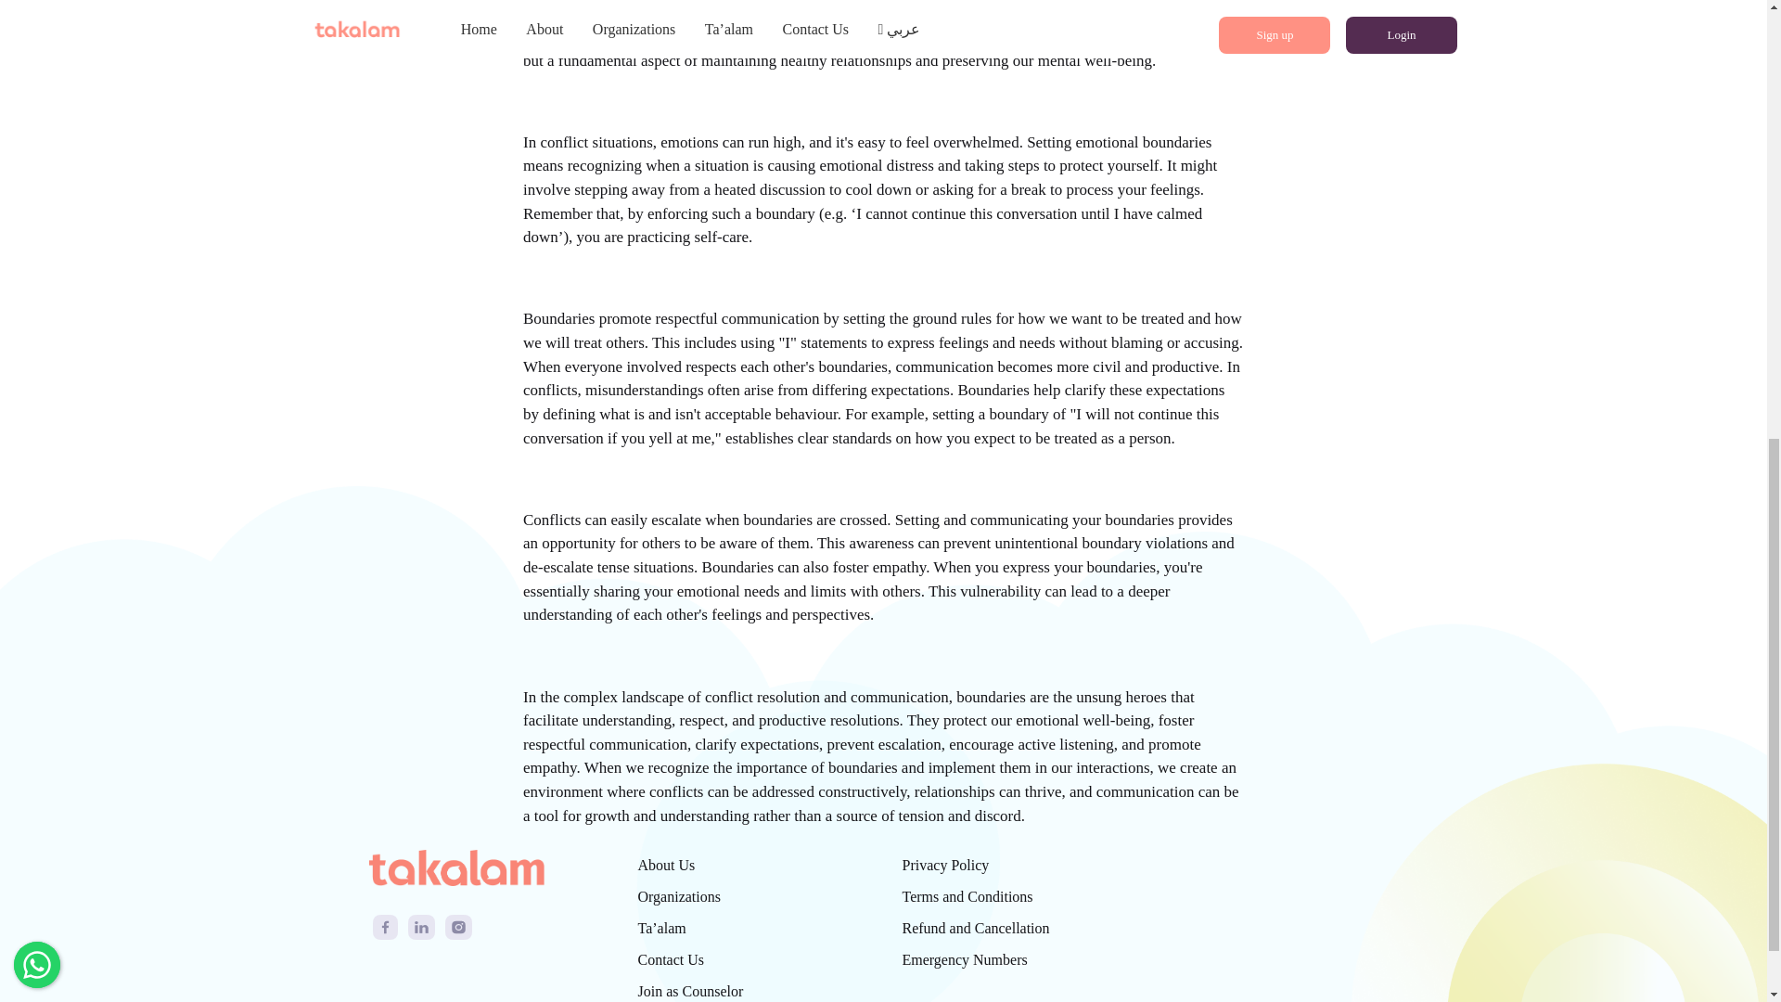 The height and width of the screenshot is (1002, 1781). What do you see at coordinates (690, 991) in the screenshot?
I see `Join as Counselor` at bounding box center [690, 991].